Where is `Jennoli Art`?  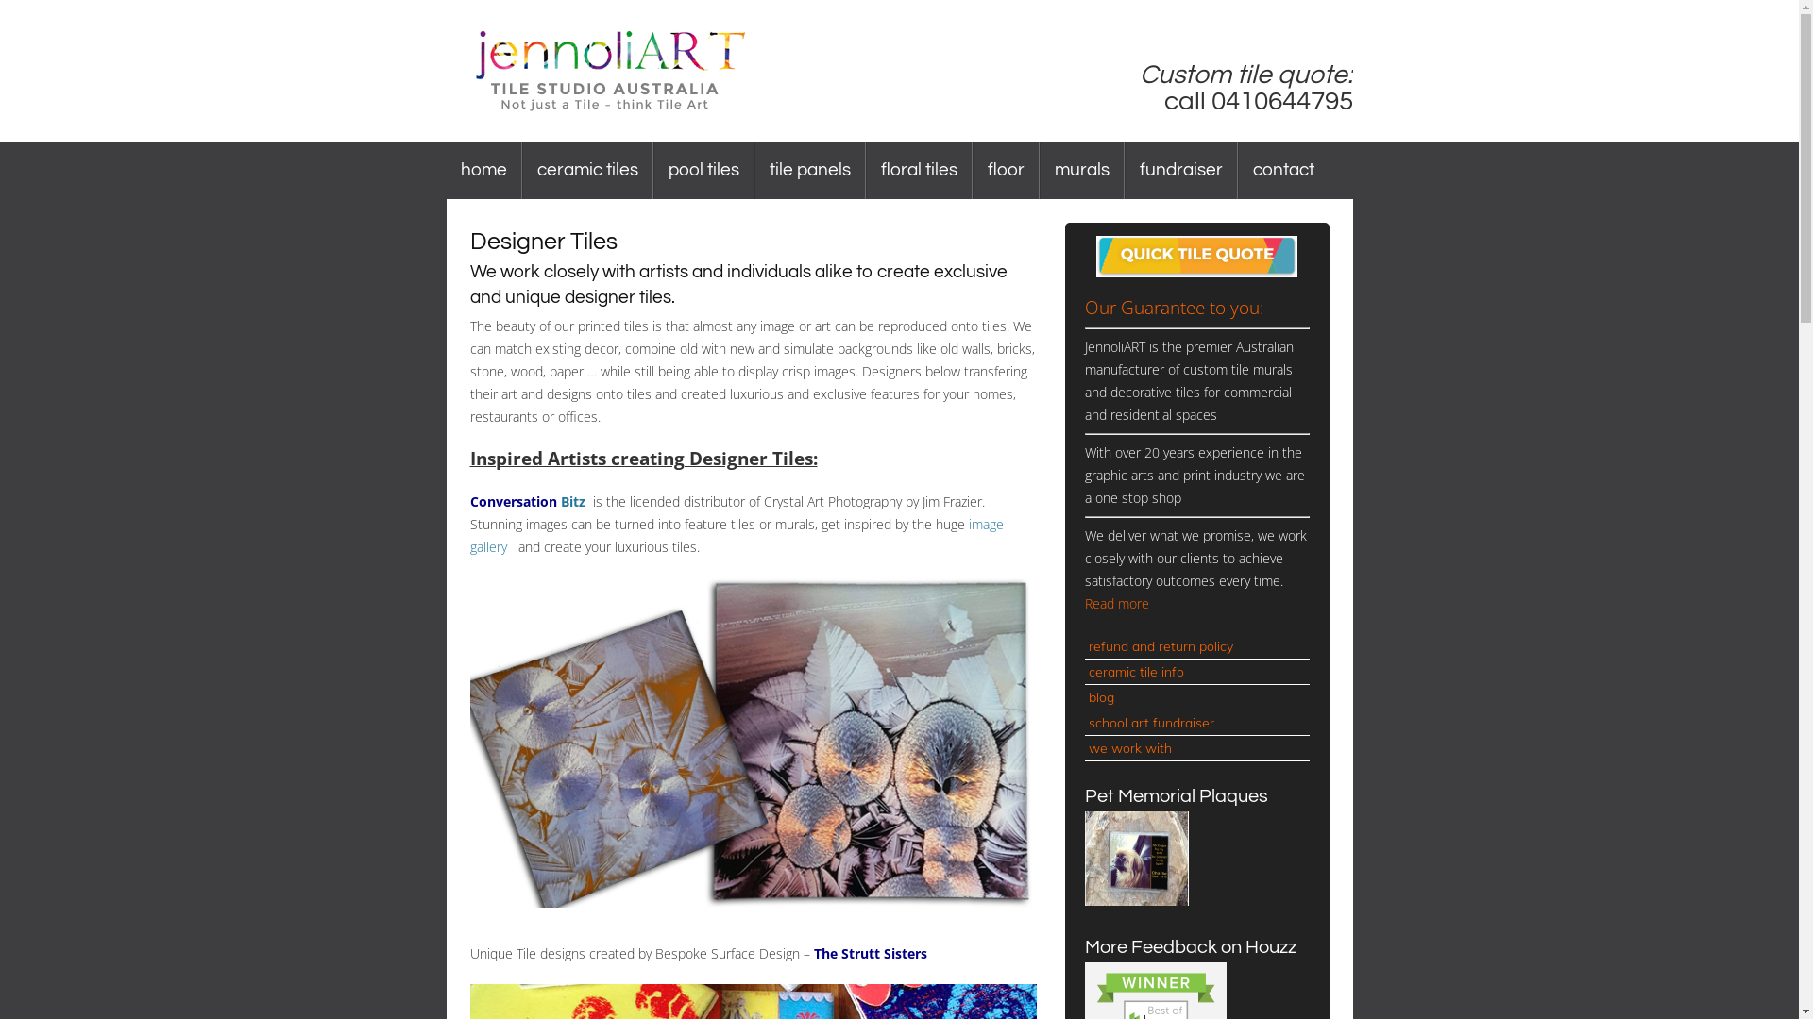 Jennoli Art is located at coordinates (669, 71).